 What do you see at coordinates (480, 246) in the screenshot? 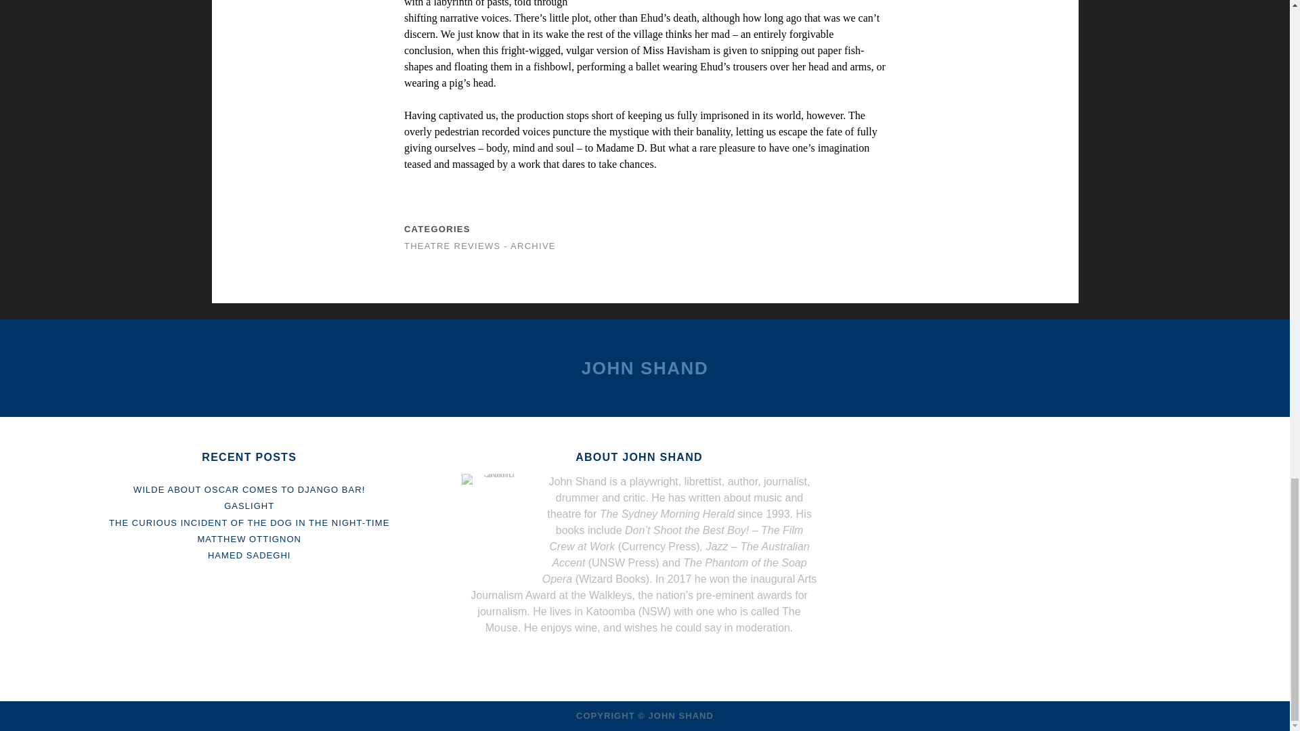
I see `THEATRE REVIEWS - ARCHIVE` at bounding box center [480, 246].